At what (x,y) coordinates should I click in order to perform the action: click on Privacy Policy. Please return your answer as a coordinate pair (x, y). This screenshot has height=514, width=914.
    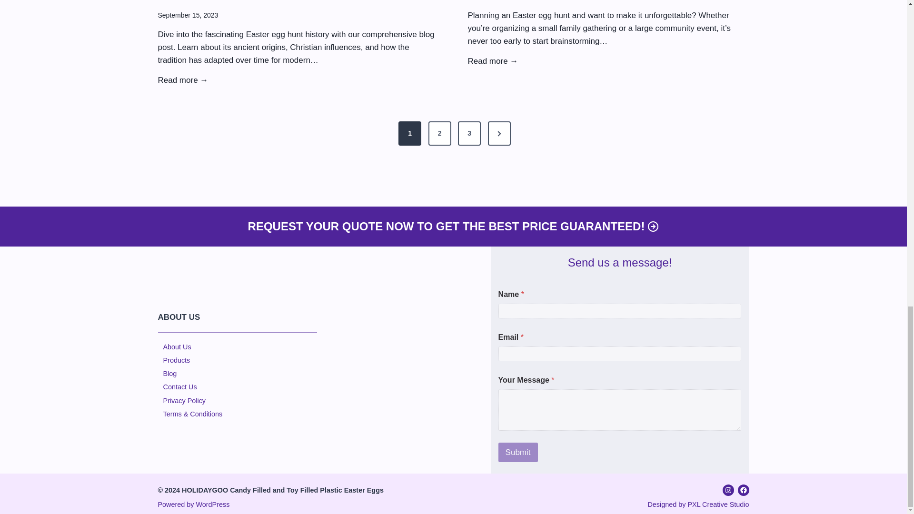
    Looking at the image, I should click on (184, 400).